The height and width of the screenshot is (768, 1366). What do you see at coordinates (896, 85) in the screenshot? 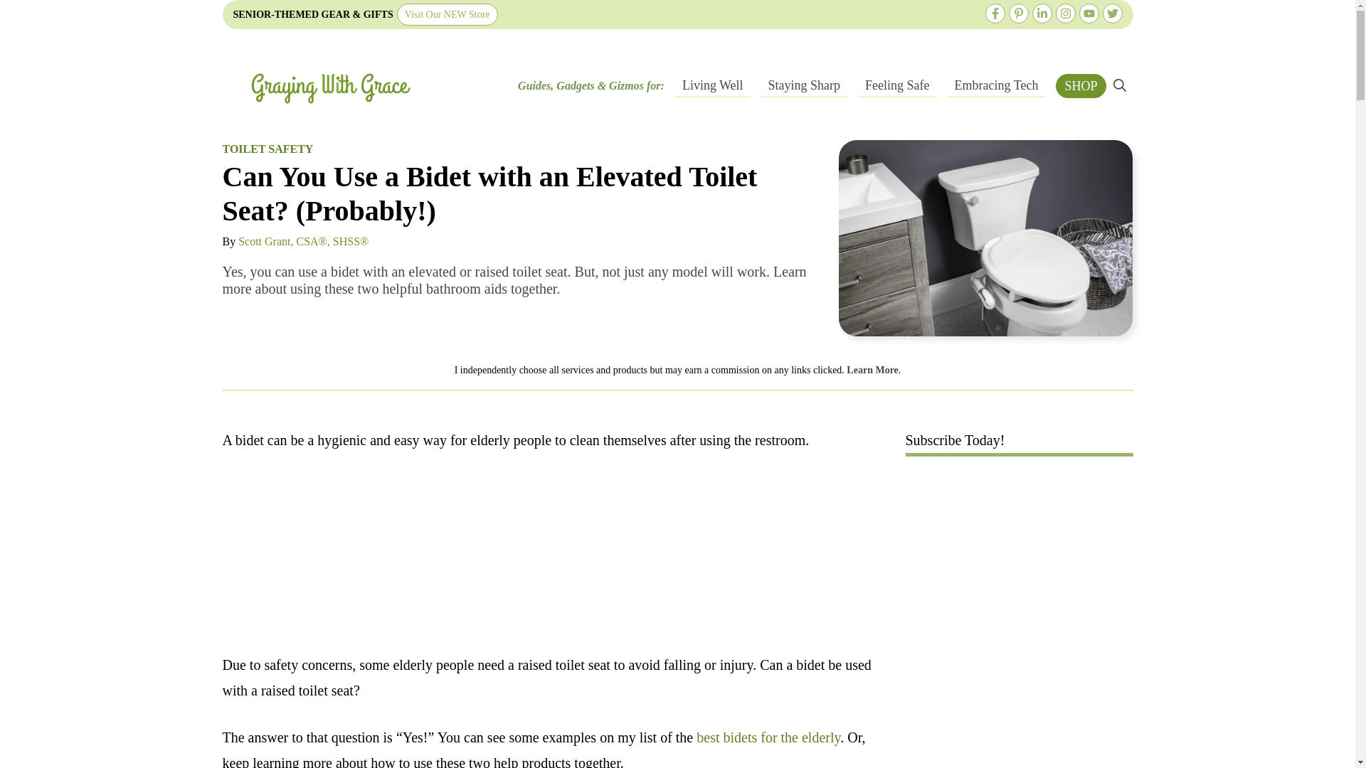
I see `Feeling Safe` at bounding box center [896, 85].